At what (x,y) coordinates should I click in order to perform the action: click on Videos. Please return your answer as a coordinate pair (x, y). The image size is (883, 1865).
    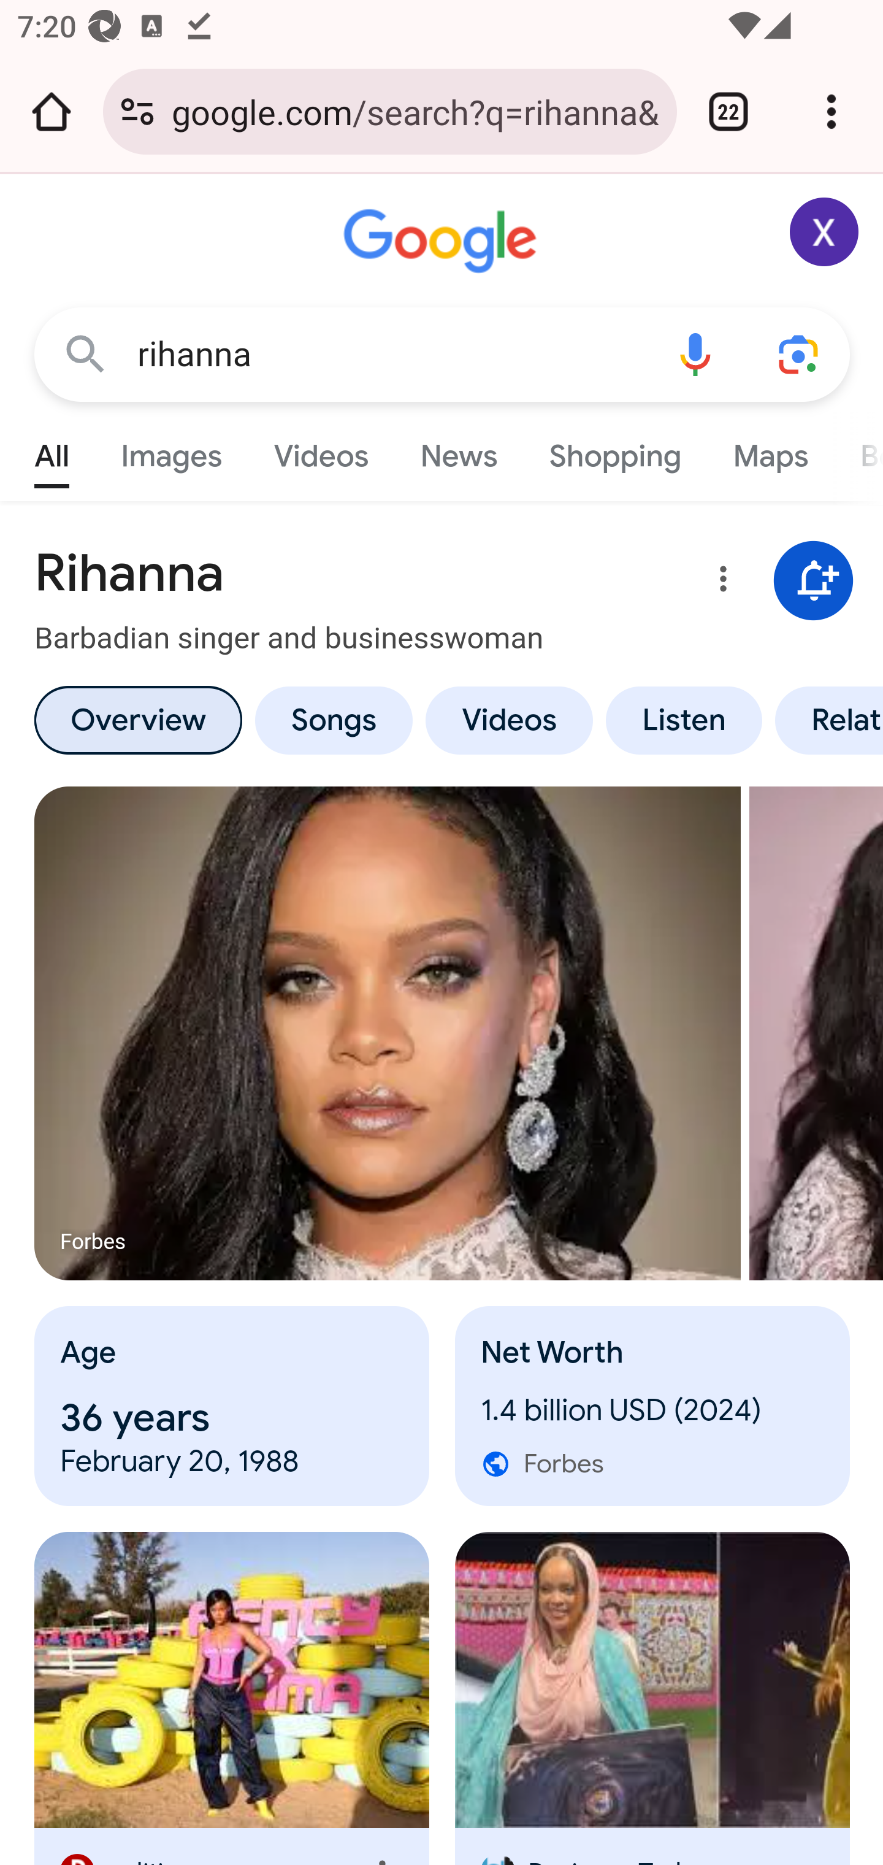
    Looking at the image, I should click on (510, 720).